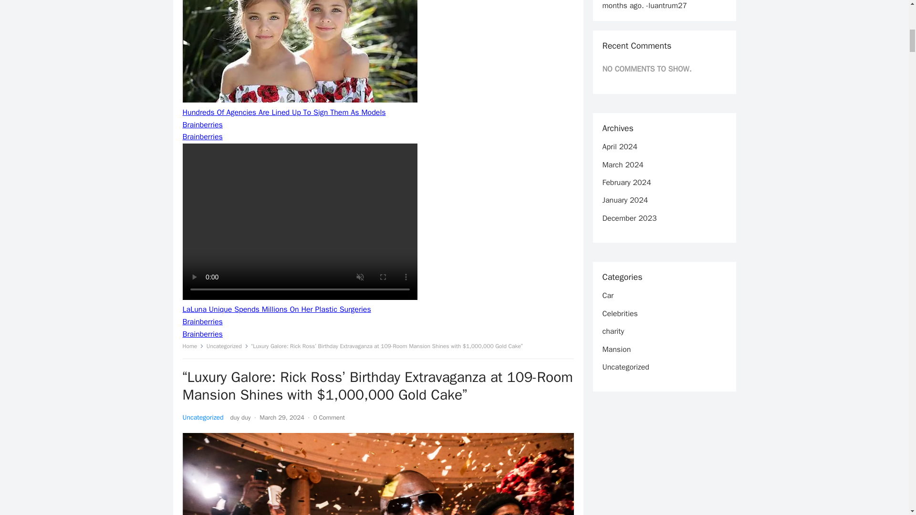 Image resolution: width=916 pixels, height=515 pixels. Describe the element at coordinates (193, 346) in the screenshot. I see `Home` at that location.